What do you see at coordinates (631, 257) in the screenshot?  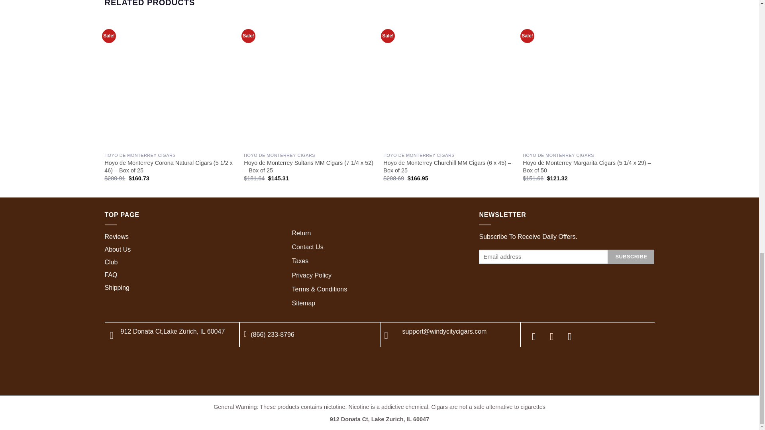 I see `Subscribe` at bounding box center [631, 257].